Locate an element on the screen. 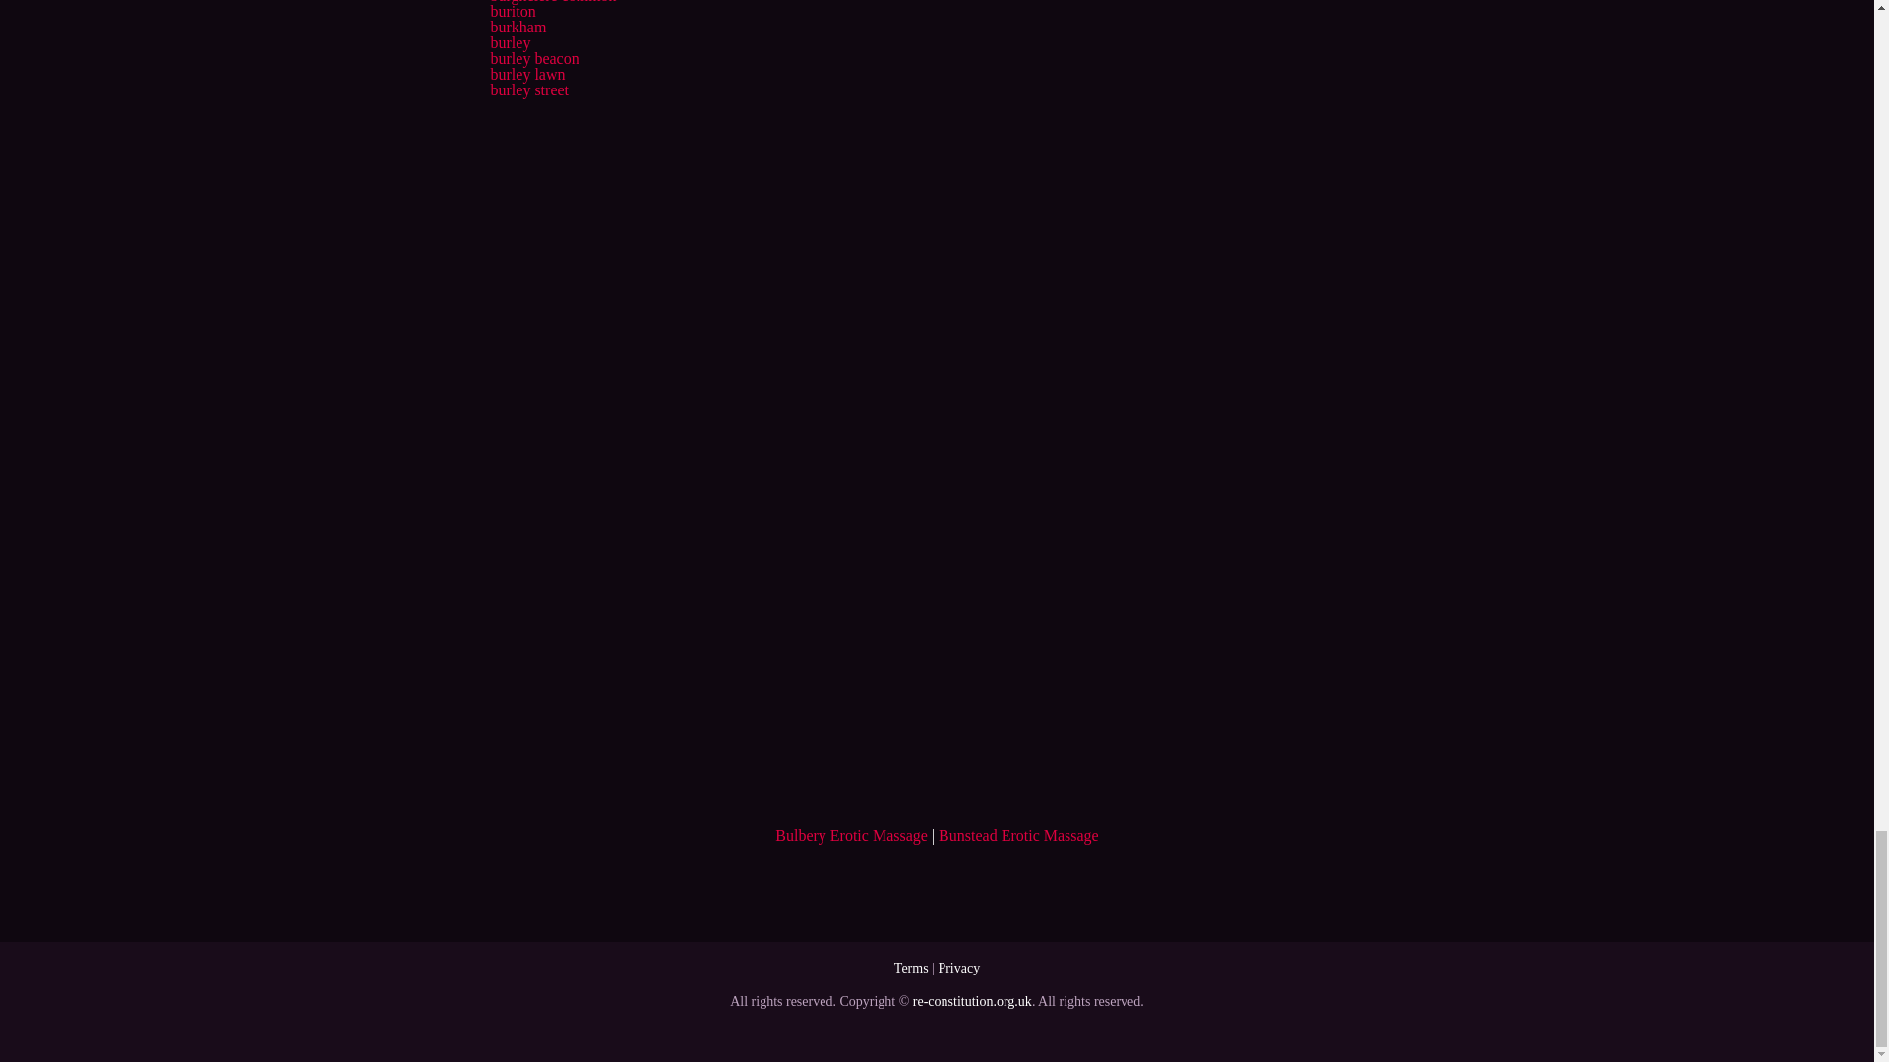  Privacy is located at coordinates (958, 968).